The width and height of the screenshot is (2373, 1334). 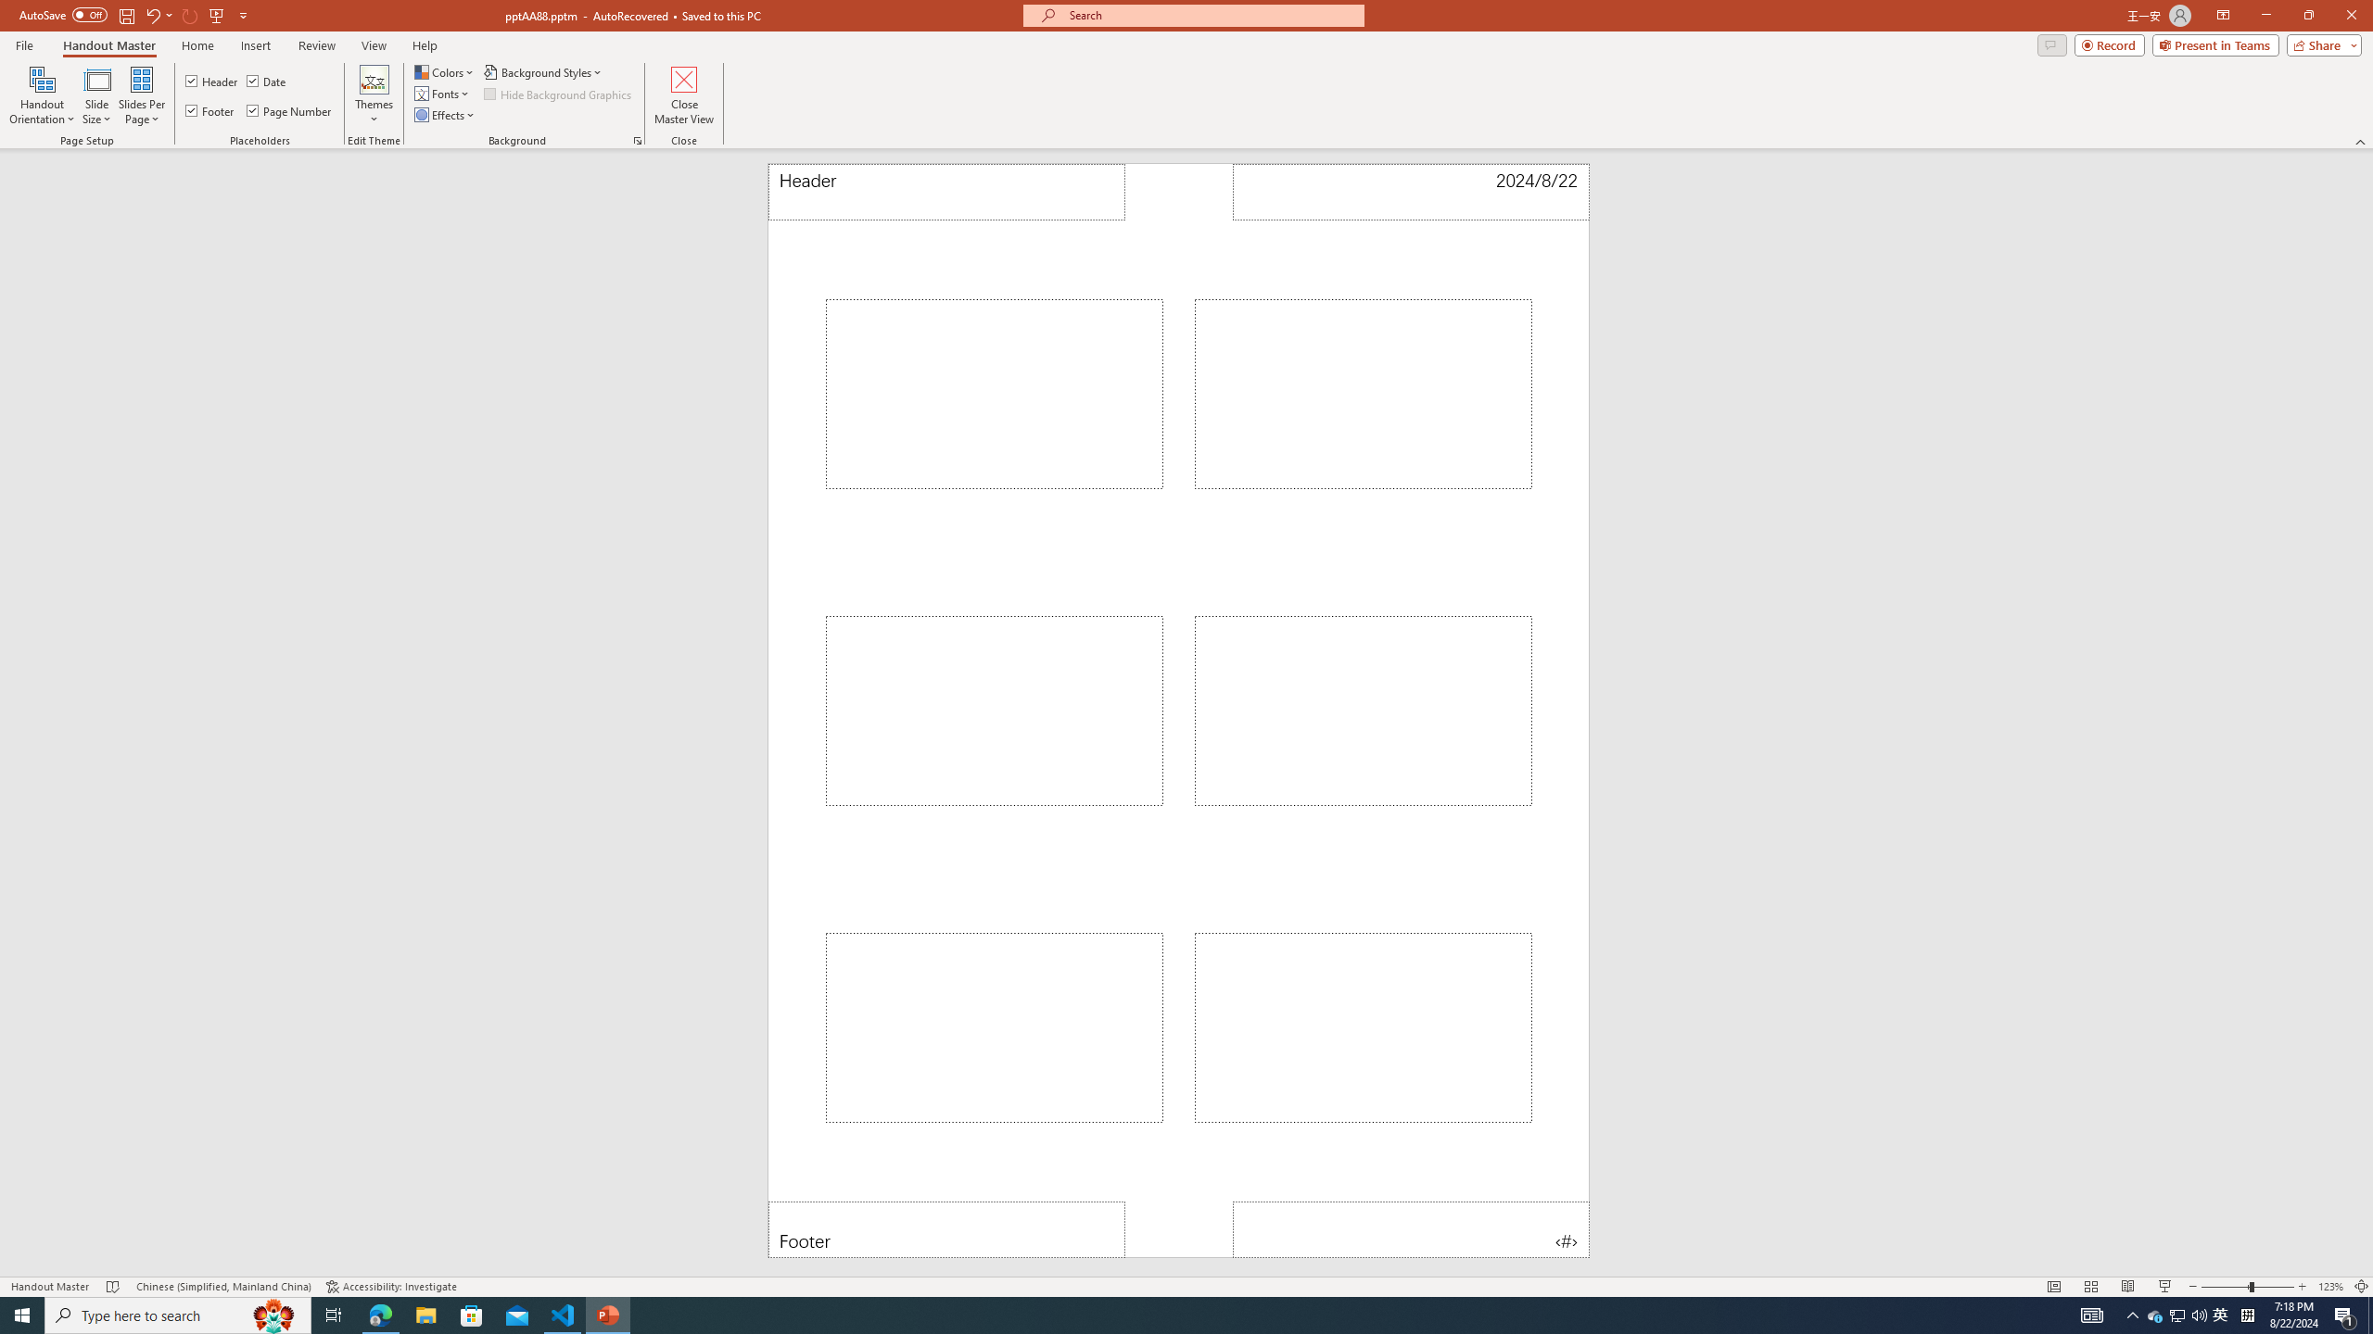 I want to click on Fonts, so click(x=442, y=93).